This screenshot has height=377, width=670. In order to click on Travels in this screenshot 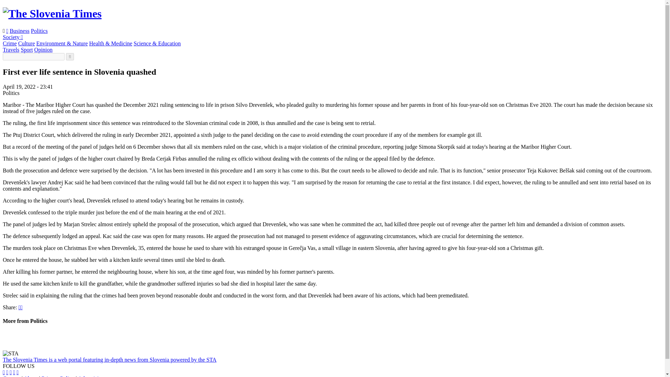, I will do `click(11, 50)`.